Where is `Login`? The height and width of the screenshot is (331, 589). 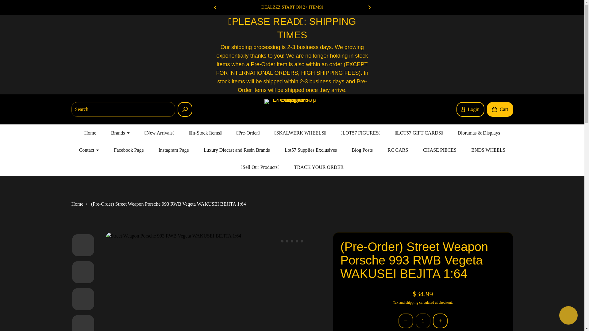 Login is located at coordinates (470, 109).